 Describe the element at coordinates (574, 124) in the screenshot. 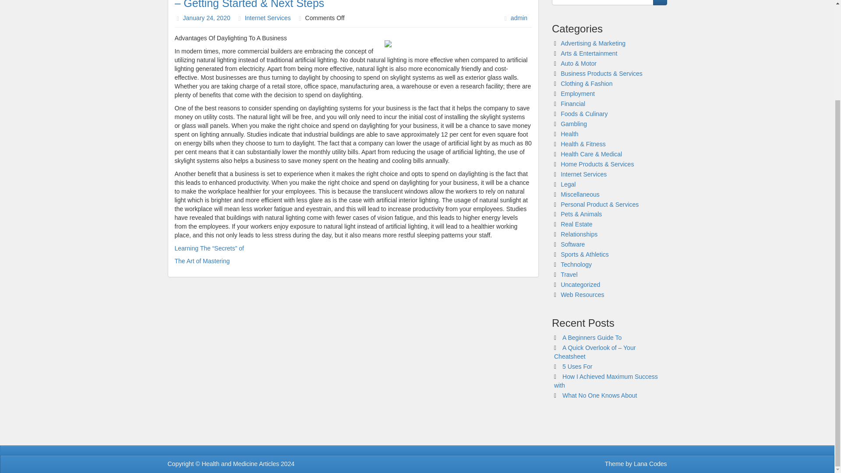

I see `Gambling` at that location.